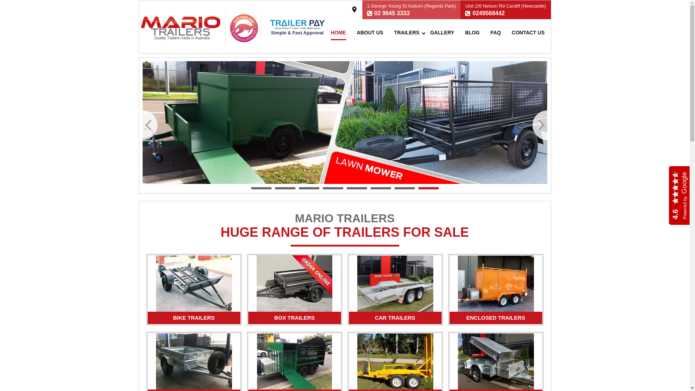 This screenshot has height=391, width=695. What do you see at coordinates (528, 33) in the screenshot?
I see `CONTACT US` at bounding box center [528, 33].